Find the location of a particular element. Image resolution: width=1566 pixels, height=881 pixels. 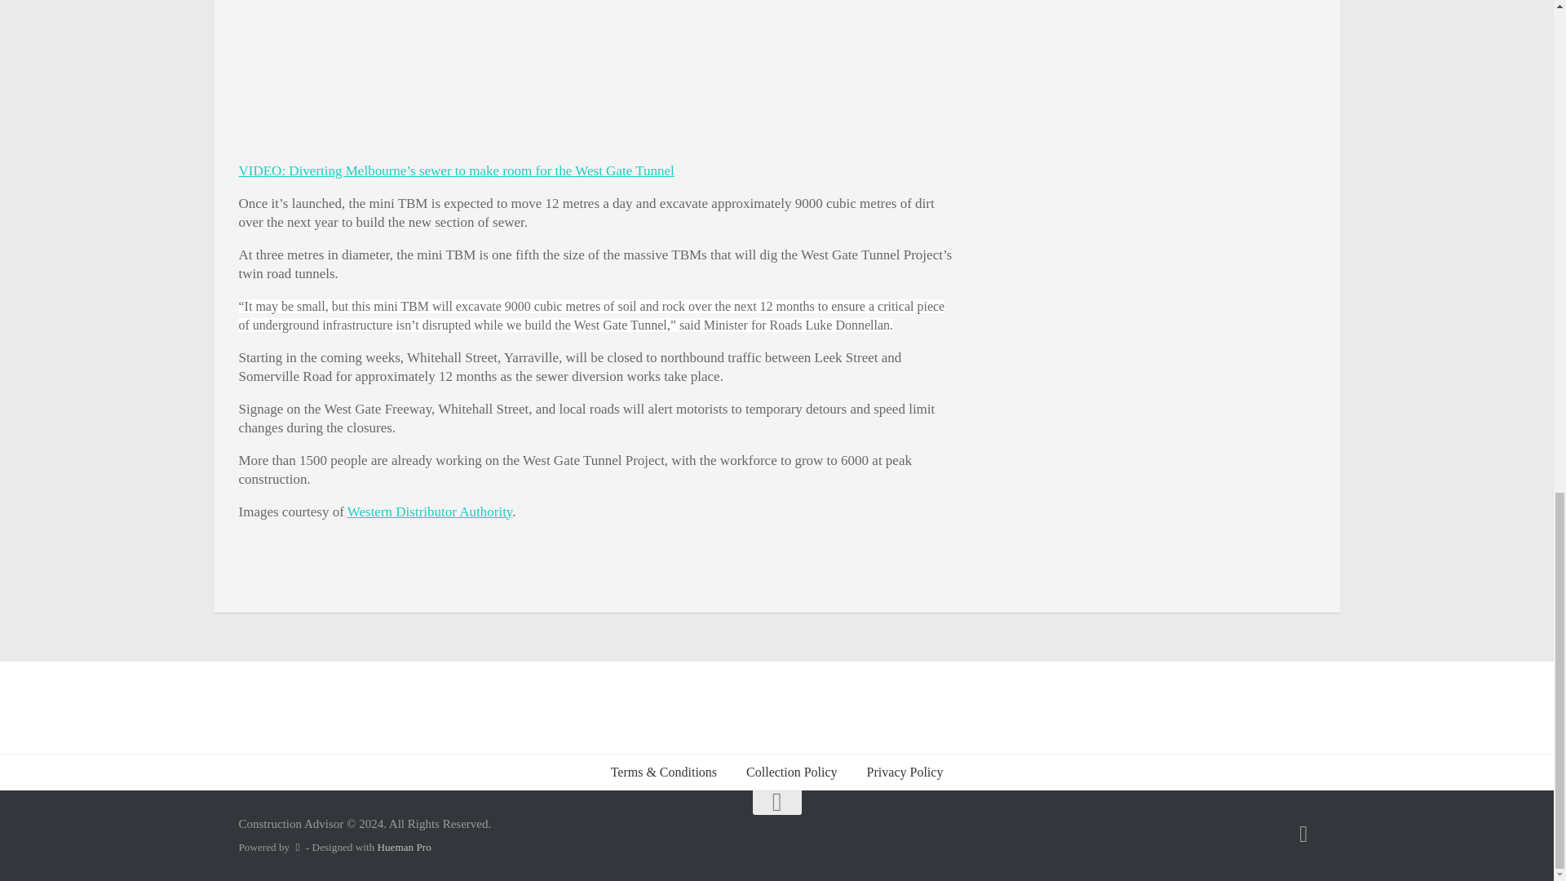

Western Distributor Authority is located at coordinates (429, 511).